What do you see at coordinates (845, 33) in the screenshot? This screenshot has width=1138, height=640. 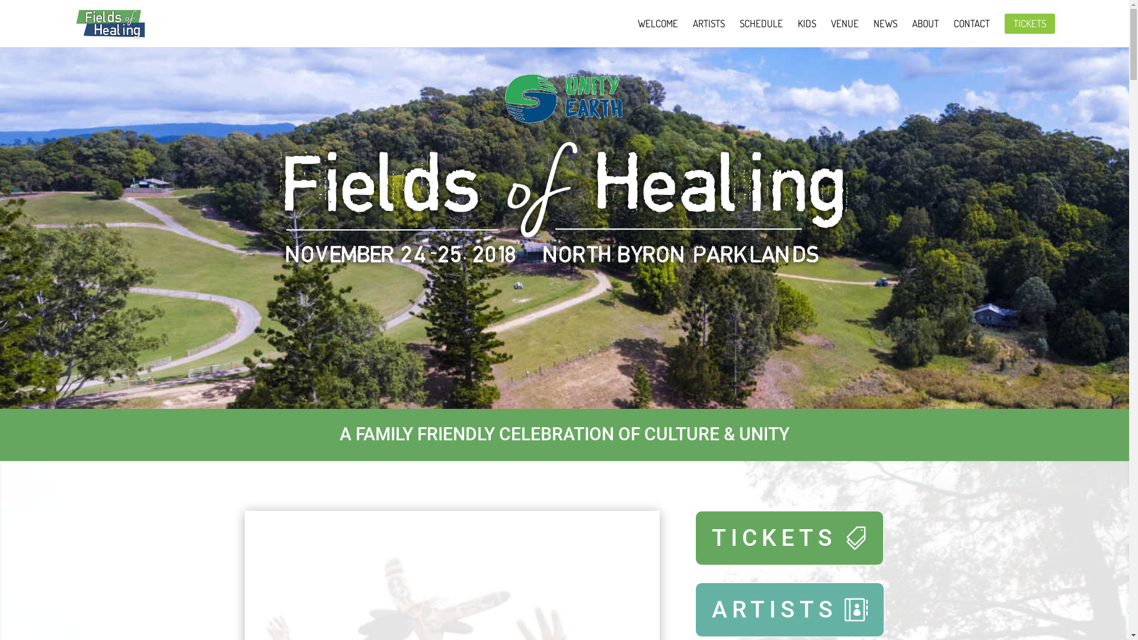 I see `VENUE` at bounding box center [845, 33].